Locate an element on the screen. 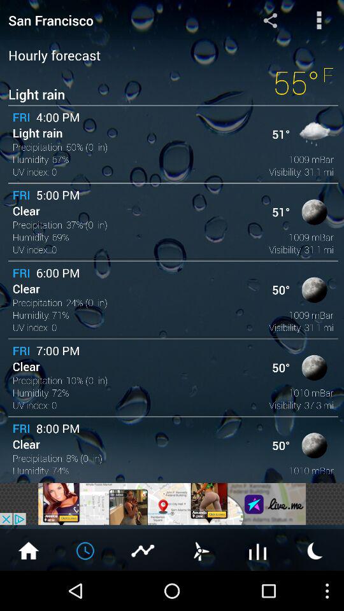  turns on night mode is located at coordinates (315, 550).